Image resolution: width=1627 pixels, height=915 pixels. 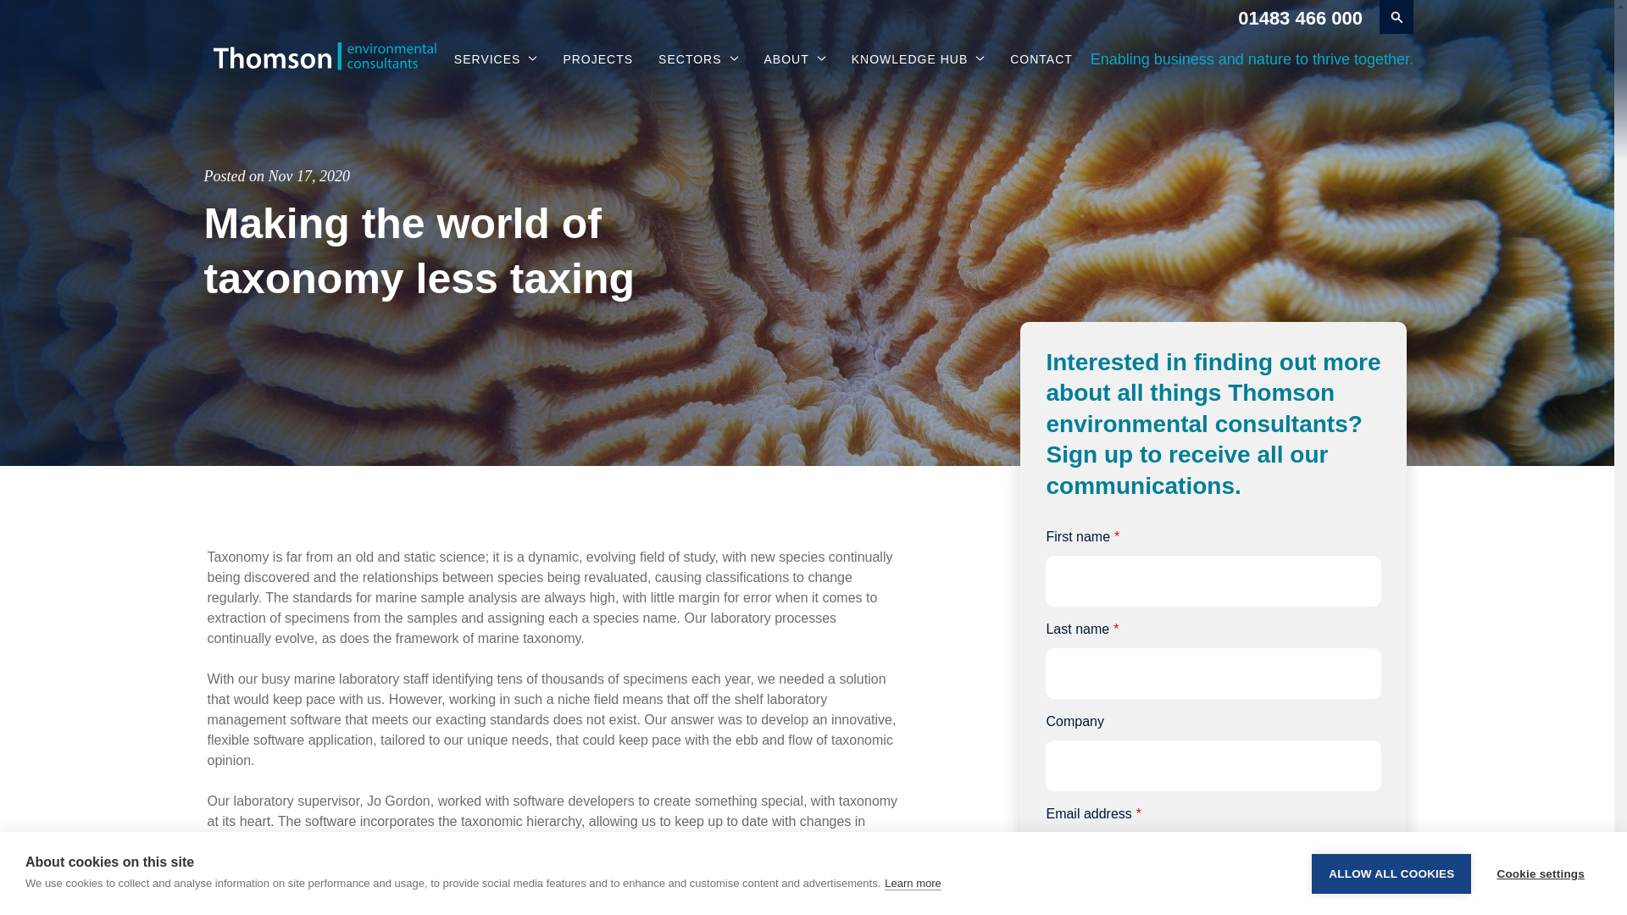 What do you see at coordinates (496, 59) in the screenshot?
I see `SERVICES` at bounding box center [496, 59].